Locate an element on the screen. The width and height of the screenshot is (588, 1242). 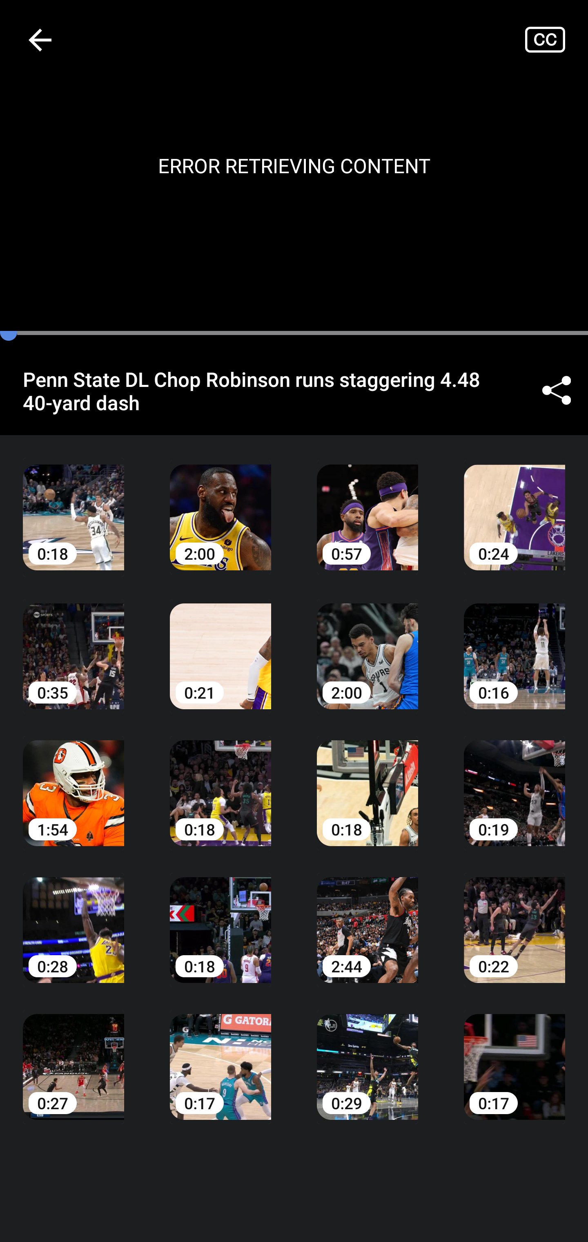
0:35 is located at coordinates (73, 644).